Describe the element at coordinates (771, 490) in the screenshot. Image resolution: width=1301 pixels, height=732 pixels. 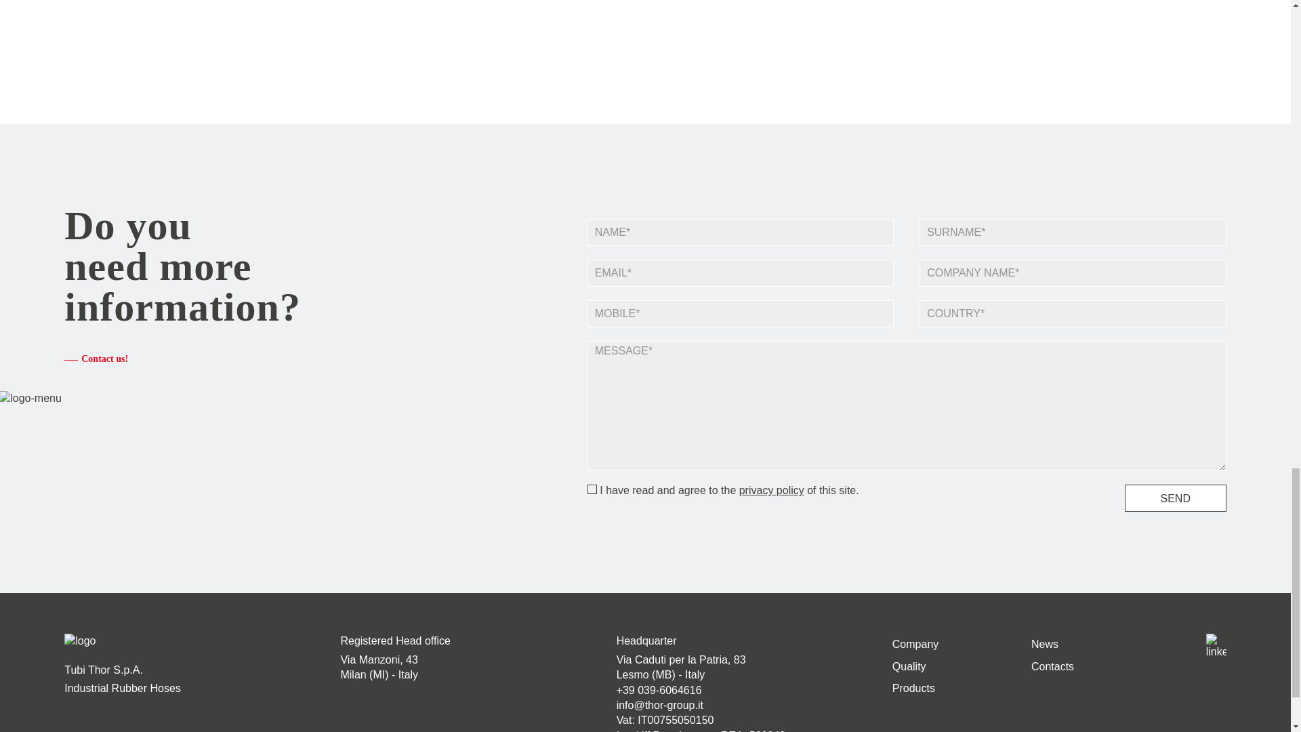
I see `privacy policy` at that location.